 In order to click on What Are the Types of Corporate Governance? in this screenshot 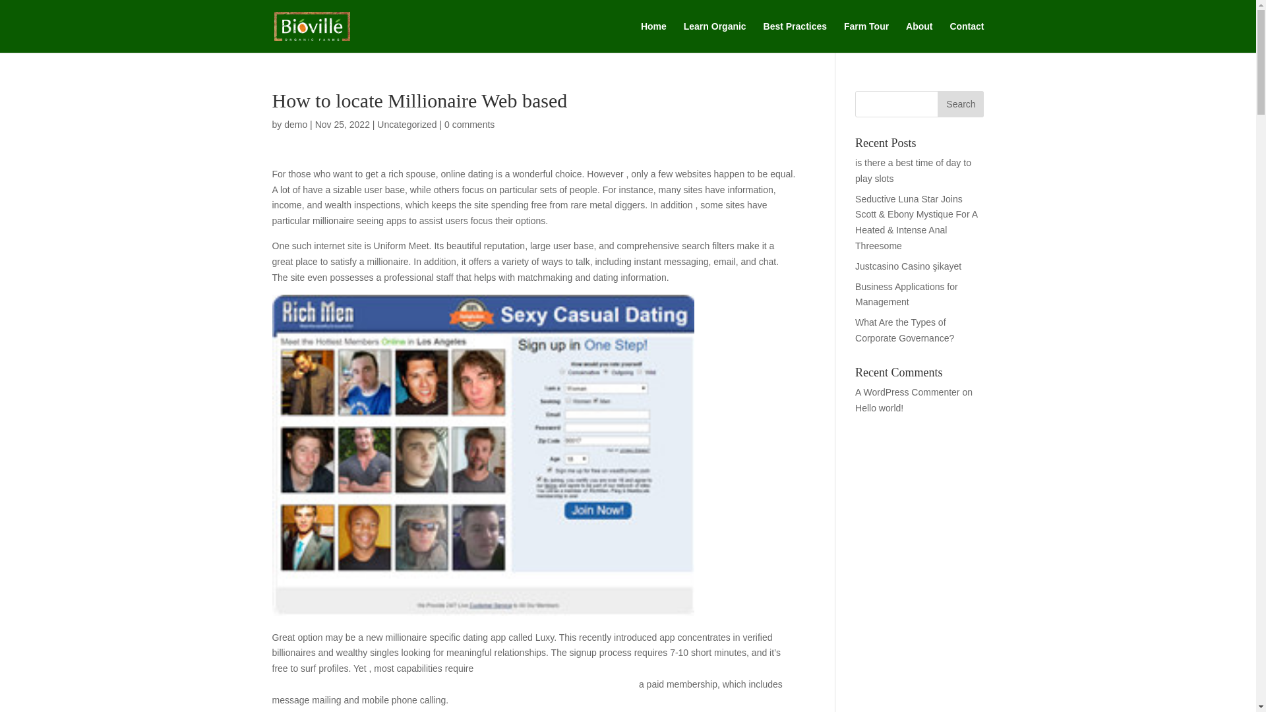, I will do `click(905, 330)`.